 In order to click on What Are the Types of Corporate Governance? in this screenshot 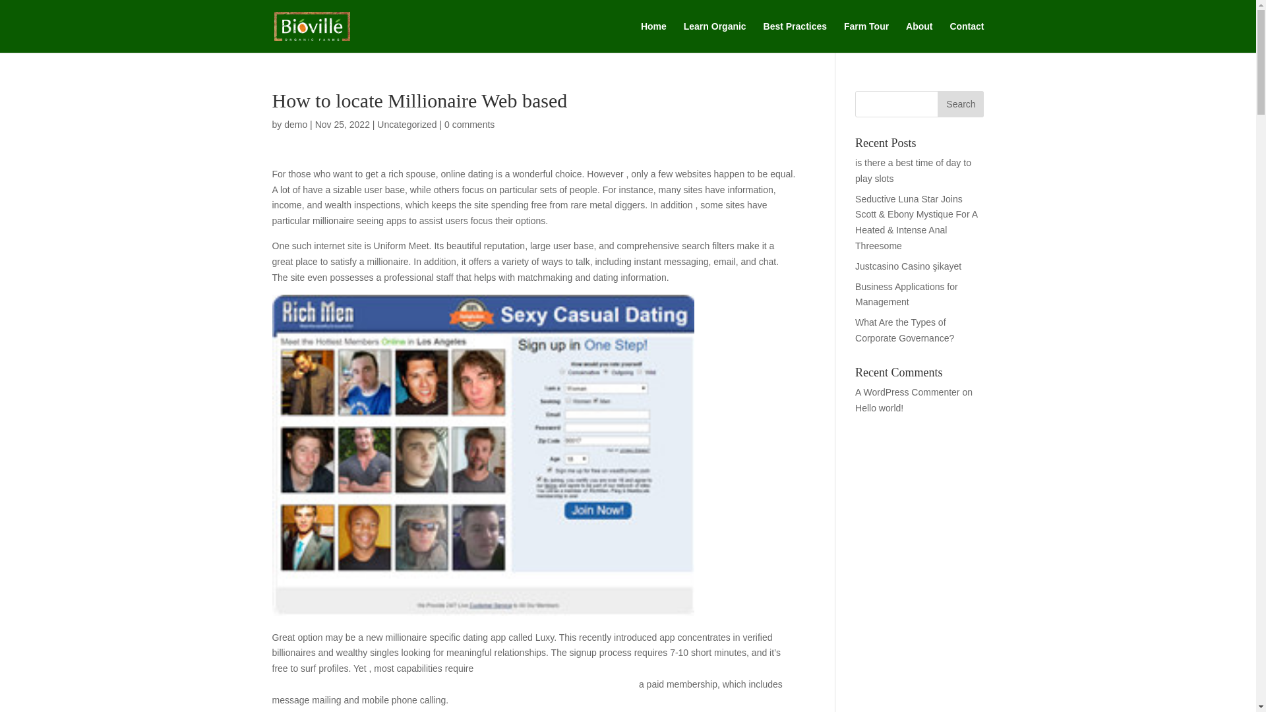, I will do `click(905, 330)`.